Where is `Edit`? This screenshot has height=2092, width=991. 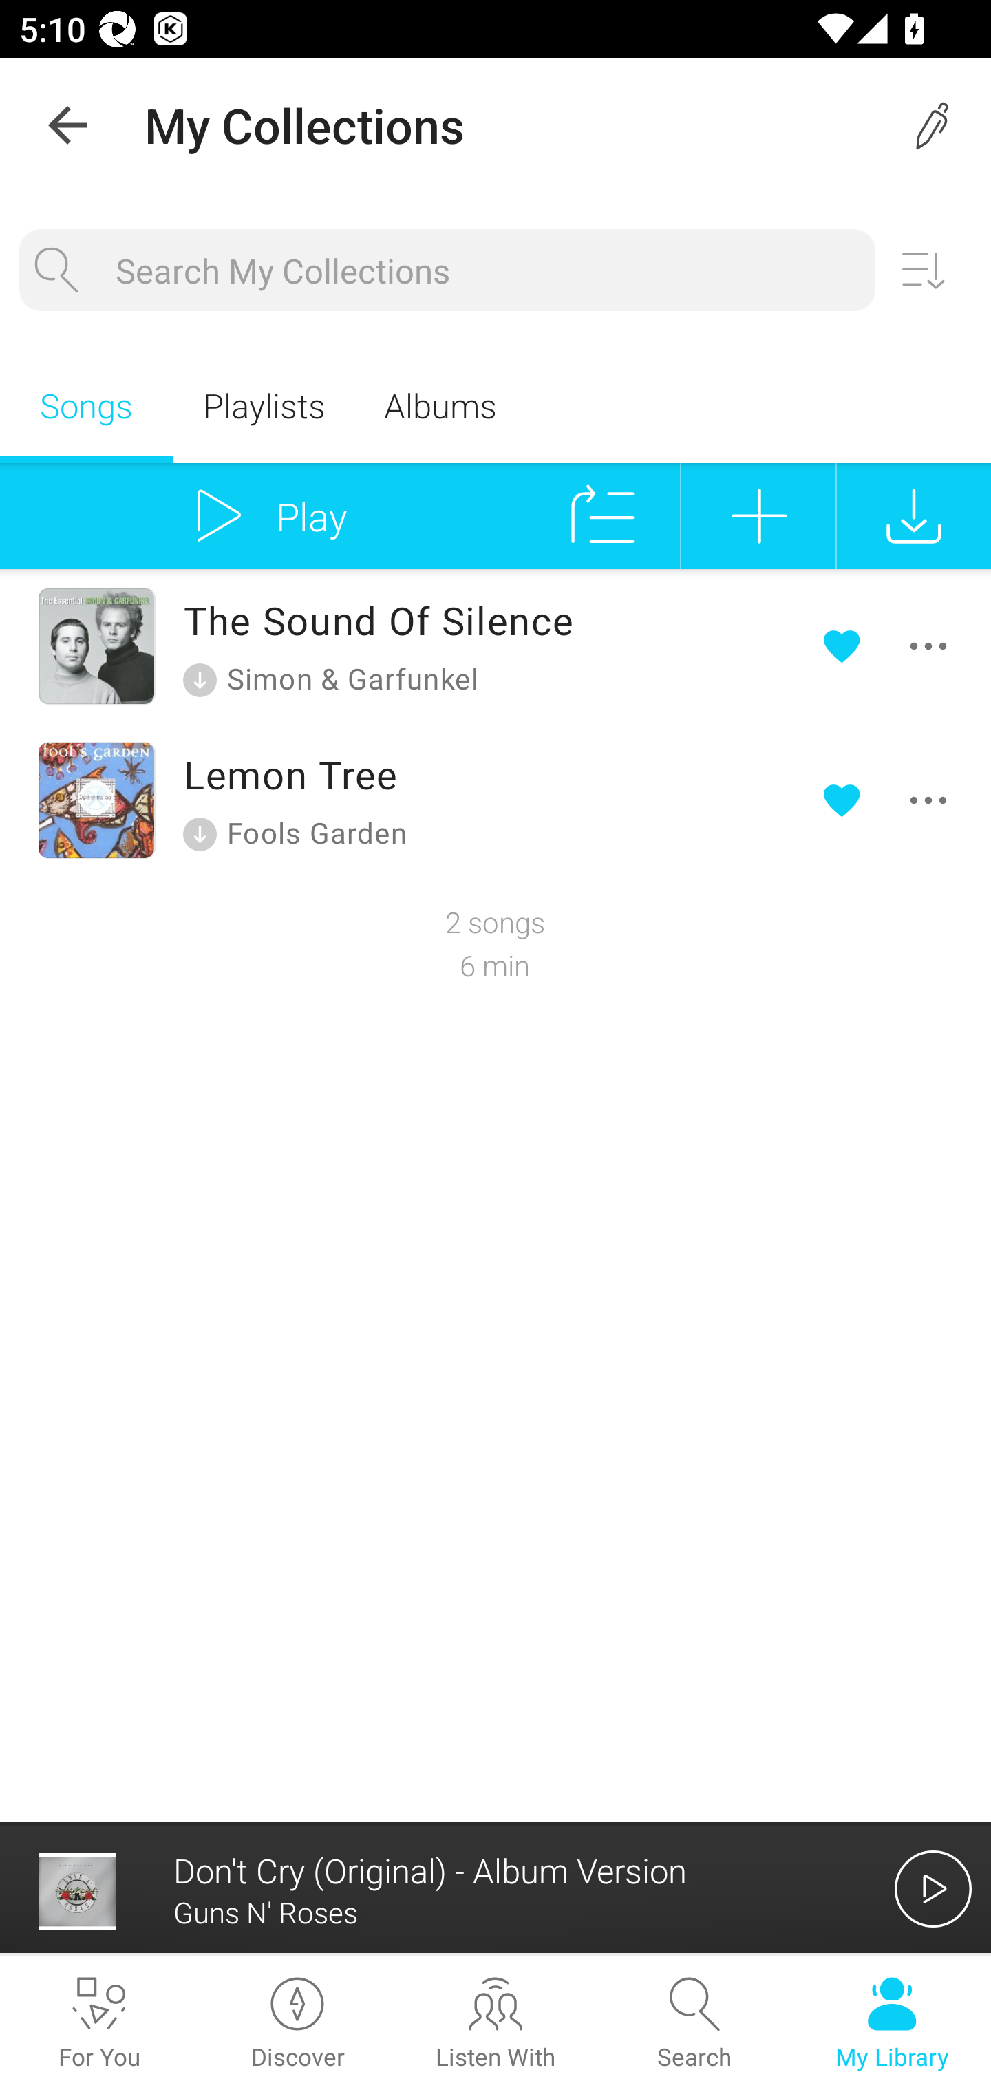 Edit is located at coordinates (933, 125).